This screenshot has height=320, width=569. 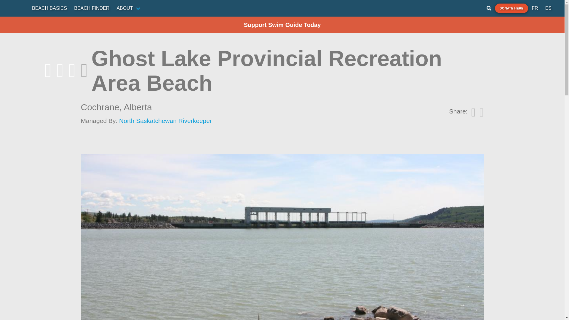 What do you see at coordinates (512, 8) in the screenshot?
I see `DONATE HERE` at bounding box center [512, 8].